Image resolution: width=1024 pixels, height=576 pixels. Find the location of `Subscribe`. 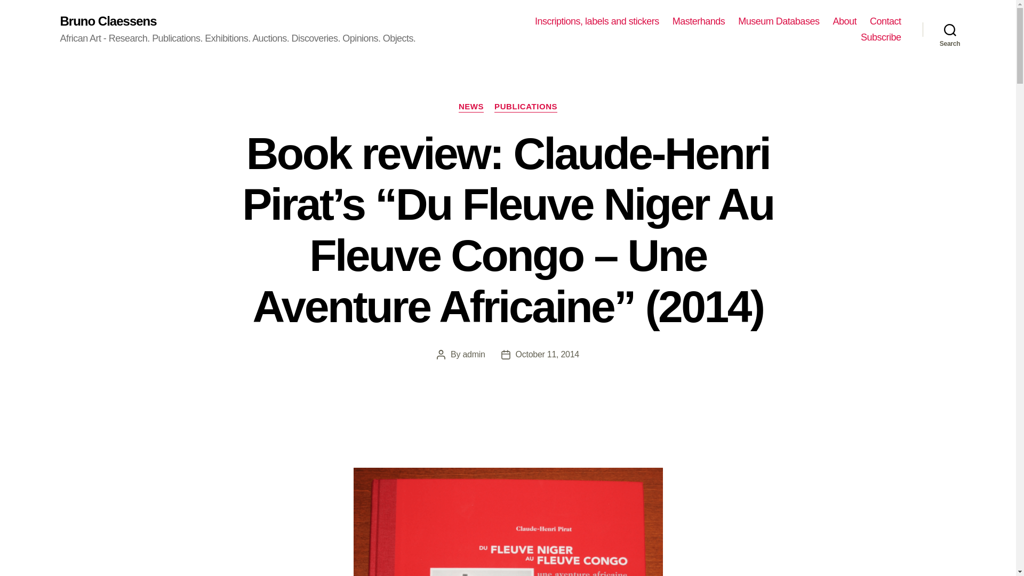

Subscribe is located at coordinates (881, 38).